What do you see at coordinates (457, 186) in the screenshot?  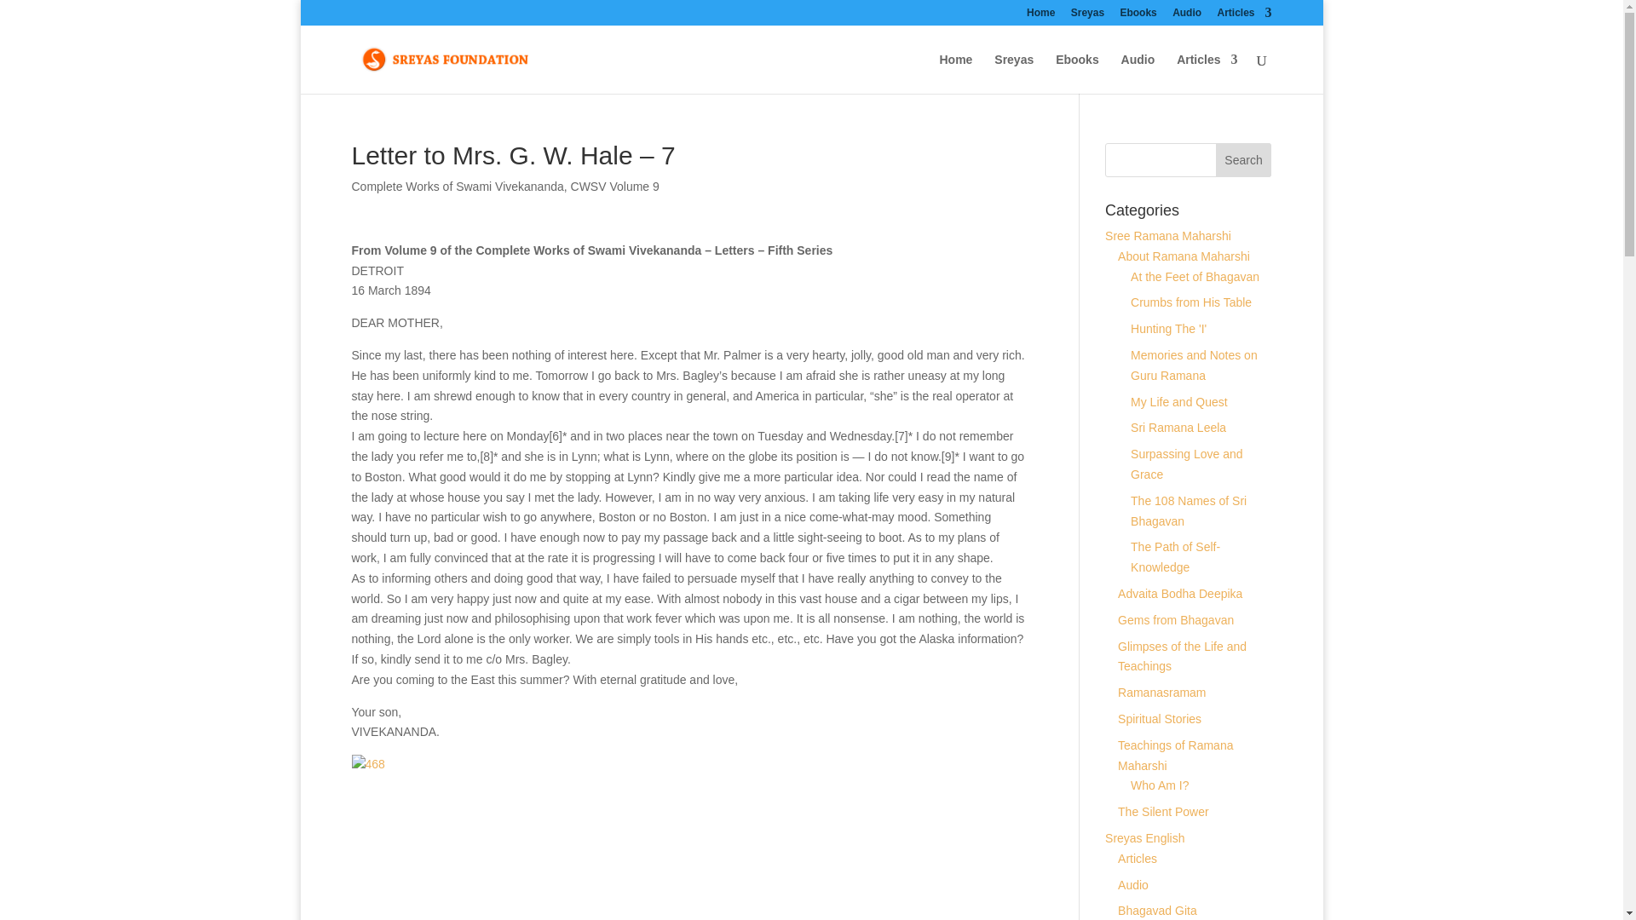 I see `Complete Works of Swami Vivekananda` at bounding box center [457, 186].